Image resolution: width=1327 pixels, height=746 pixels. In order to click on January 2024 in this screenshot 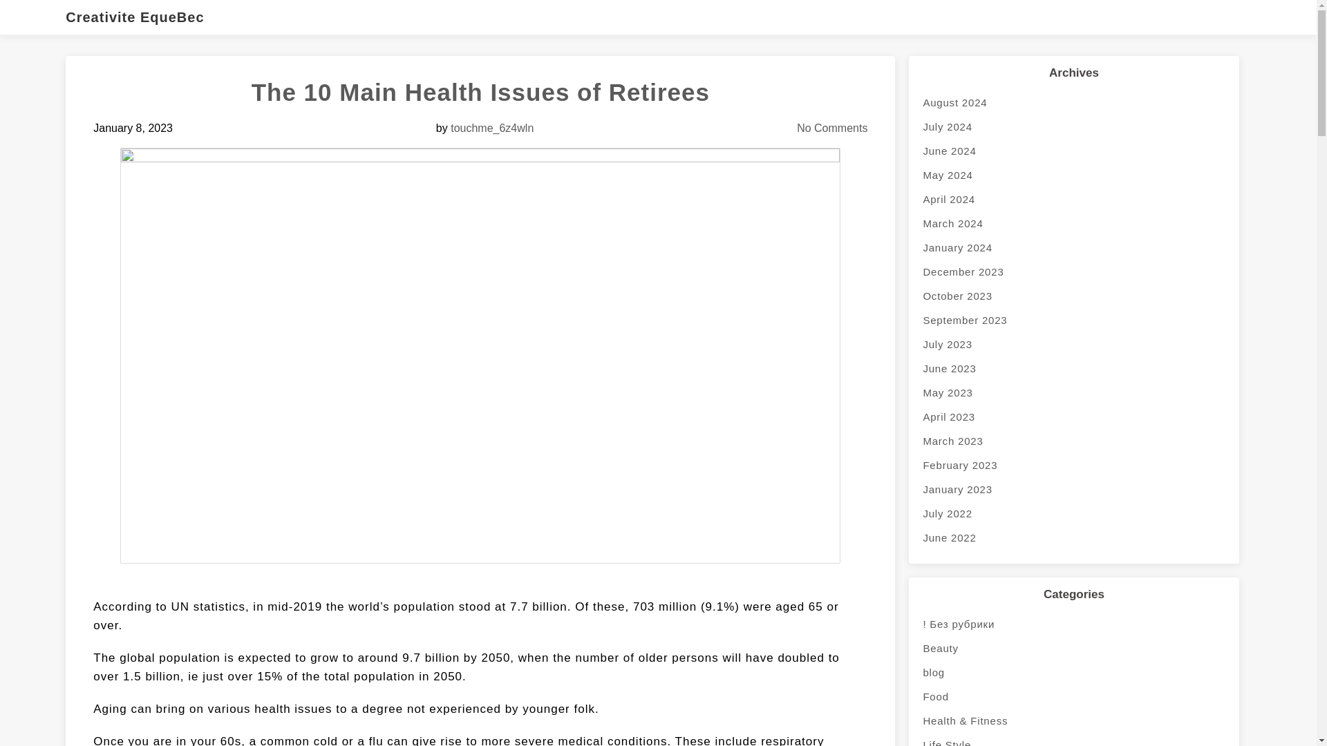, I will do `click(1073, 247)`.